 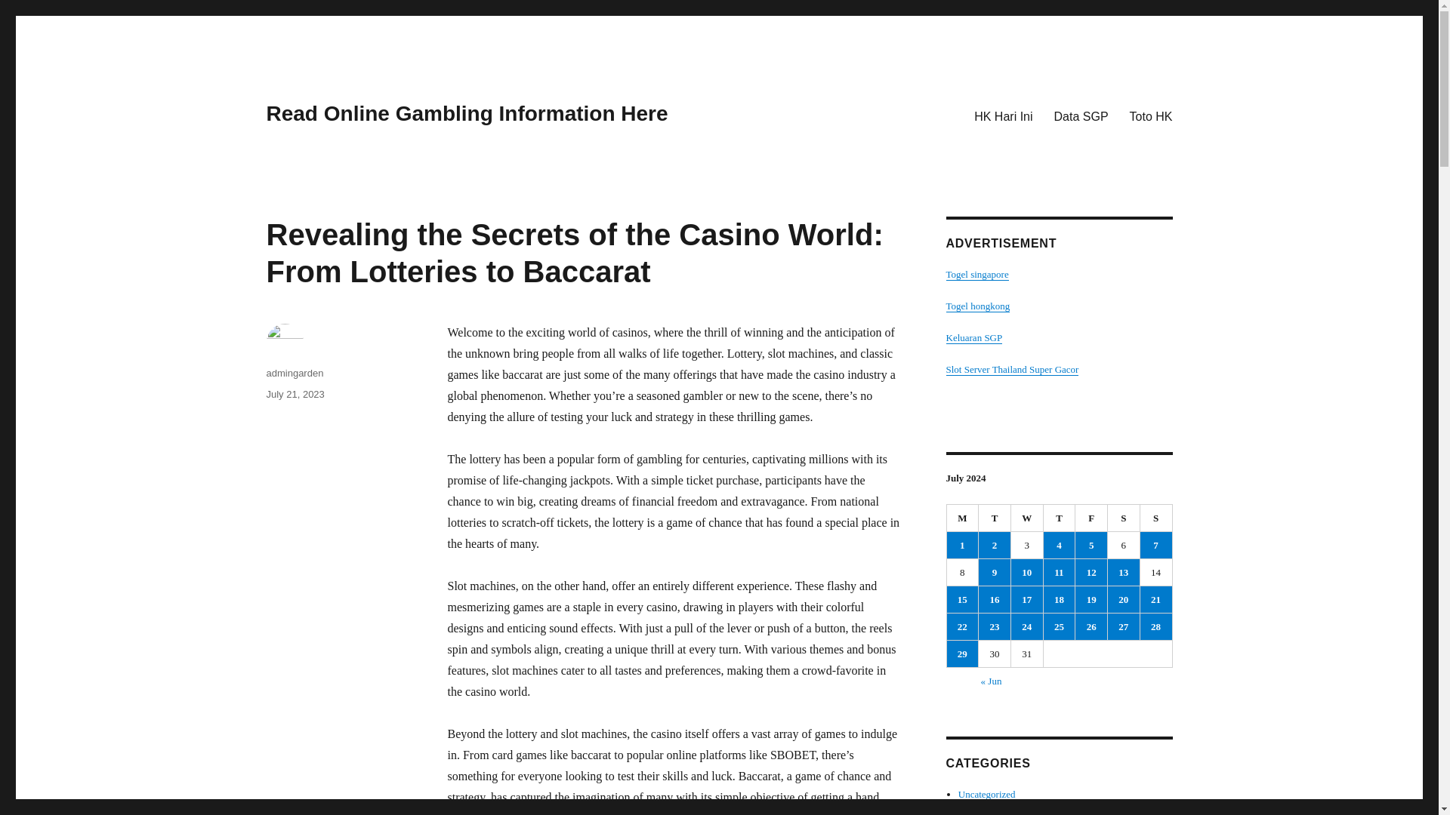 What do you see at coordinates (1003, 115) in the screenshot?
I see `HK Hari Ini` at bounding box center [1003, 115].